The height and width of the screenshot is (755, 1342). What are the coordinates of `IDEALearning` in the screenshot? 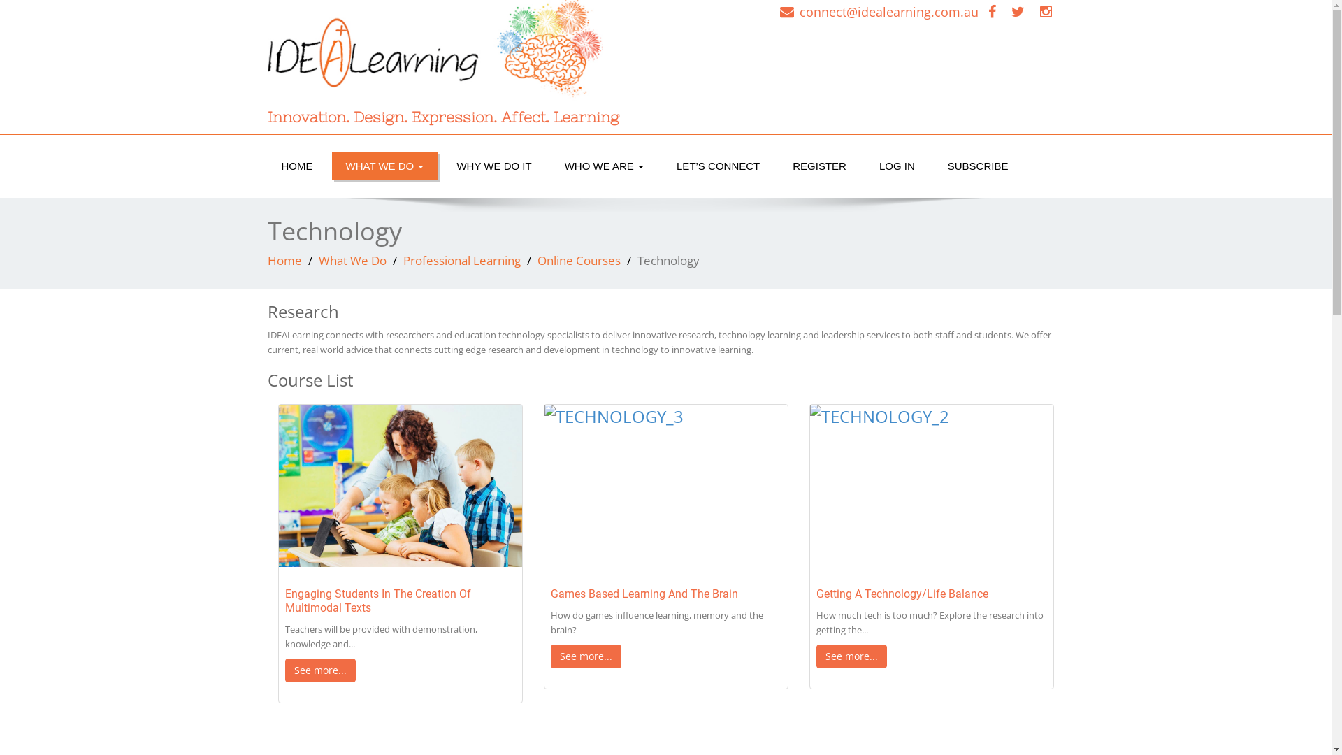 It's located at (461, 52).